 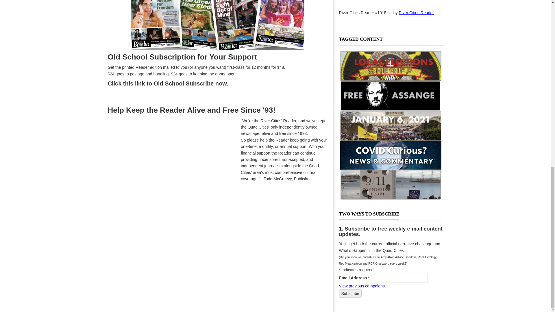 I want to click on View River Cities Reader's profile on Scribd, so click(x=416, y=12).